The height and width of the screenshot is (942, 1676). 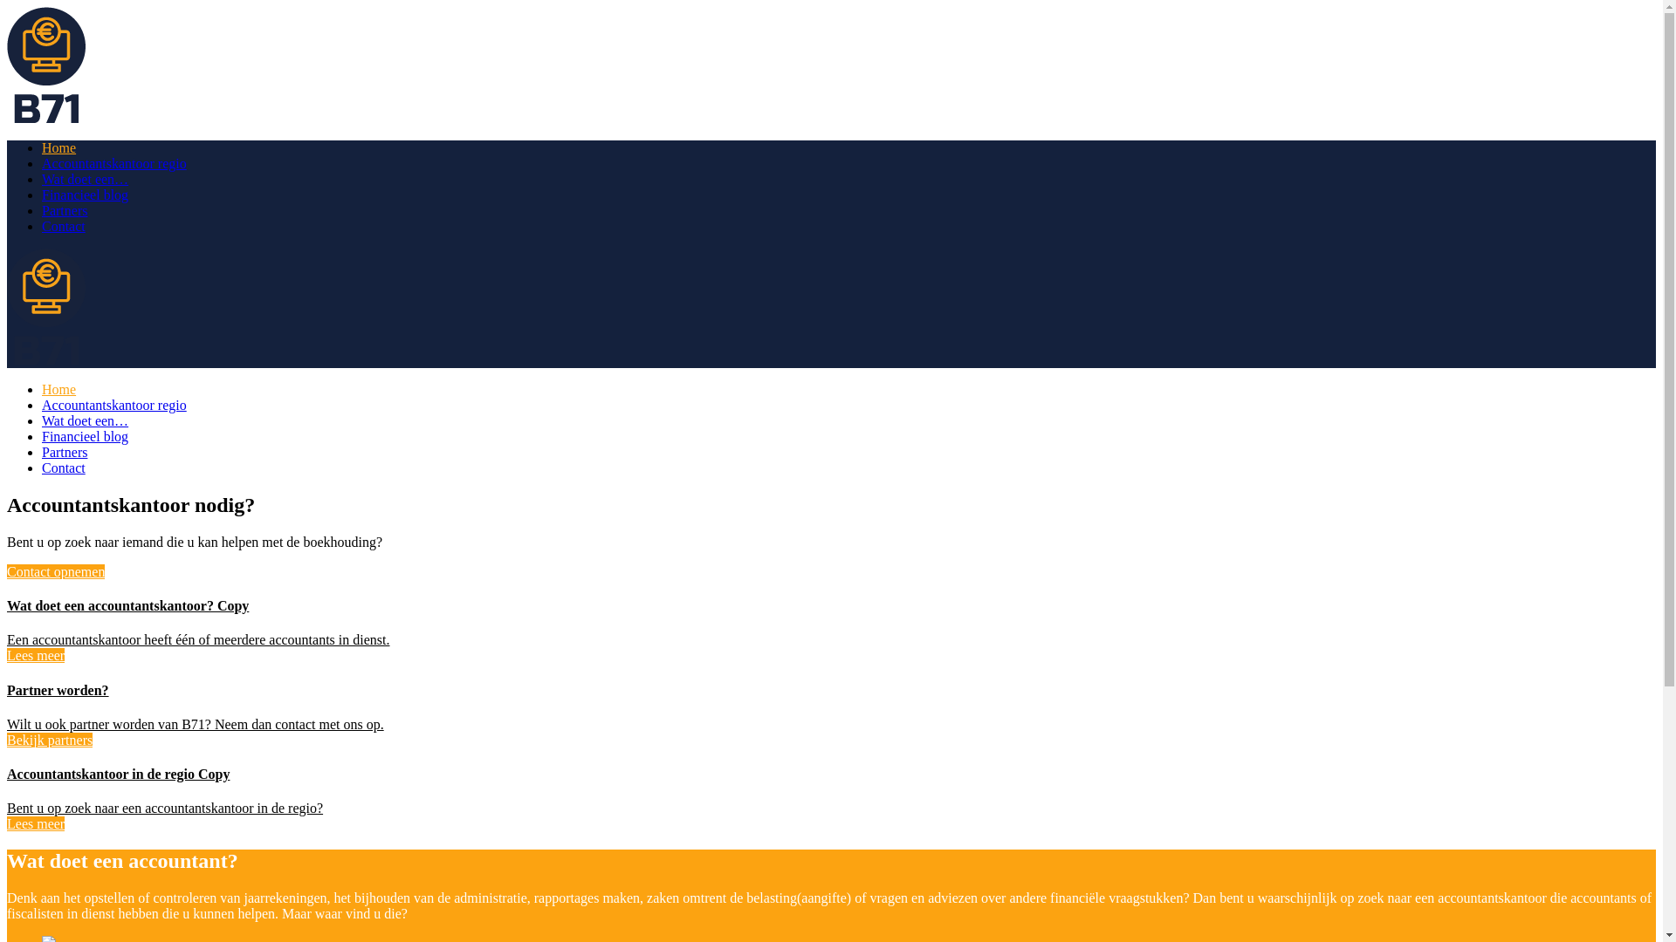 I want to click on Home, so click(x=59, y=389).